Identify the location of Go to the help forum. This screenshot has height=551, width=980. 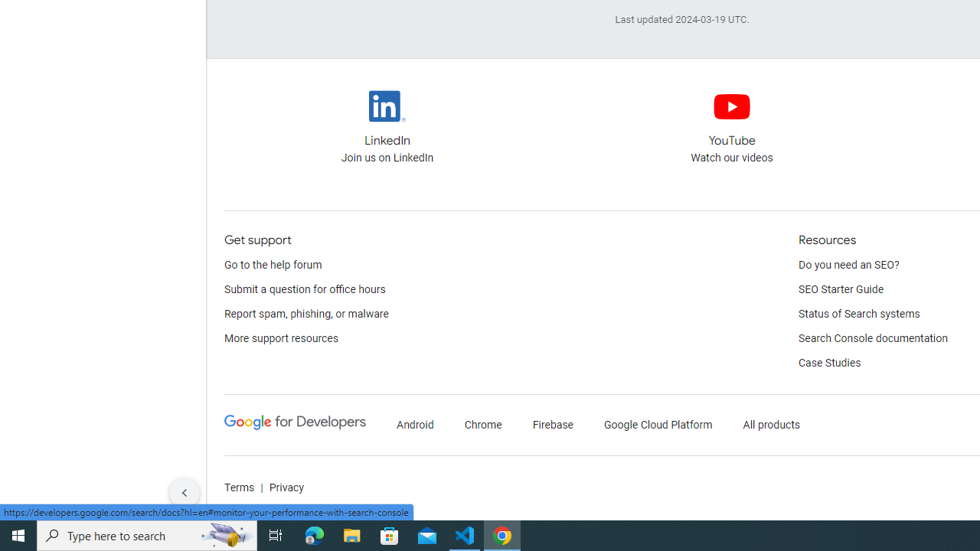
(273, 265).